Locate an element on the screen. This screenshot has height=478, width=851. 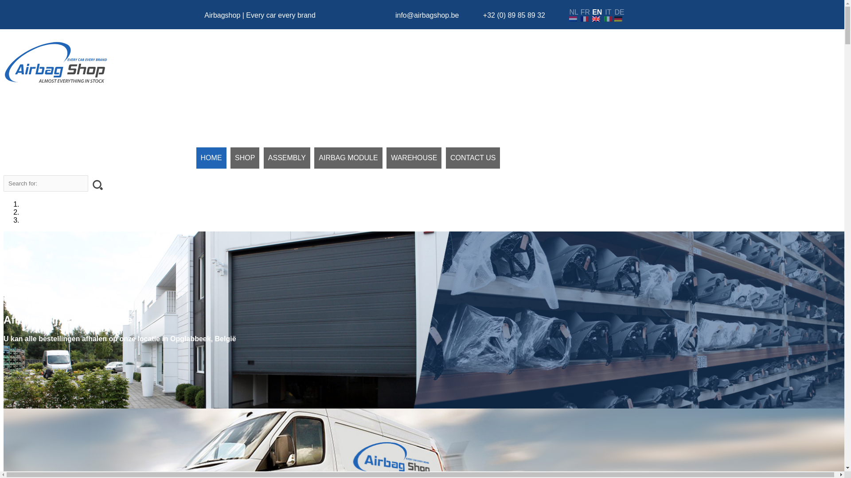
WAREHOUSE is located at coordinates (414, 158).